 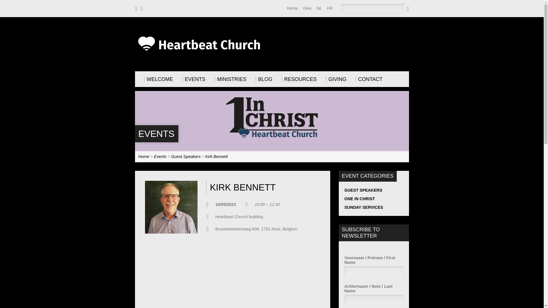 What do you see at coordinates (160, 157) in the screenshot?
I see `Events` at bounding box center [160, 157].